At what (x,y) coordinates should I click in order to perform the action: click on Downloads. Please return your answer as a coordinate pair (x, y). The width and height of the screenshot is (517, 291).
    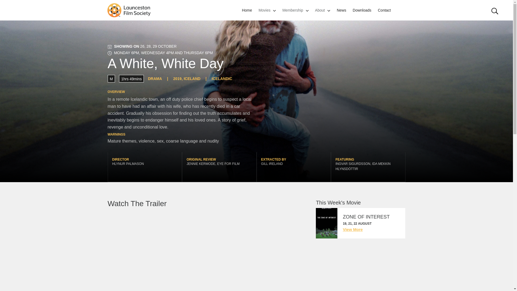
    Looking at the image, I should click on (362, 10).